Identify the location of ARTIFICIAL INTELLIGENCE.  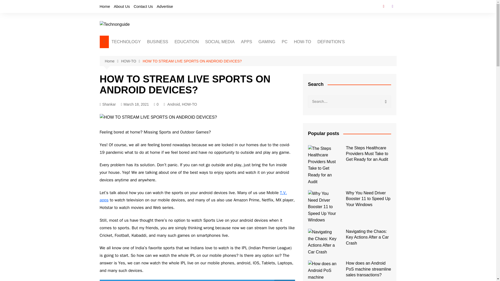
(137, 55).